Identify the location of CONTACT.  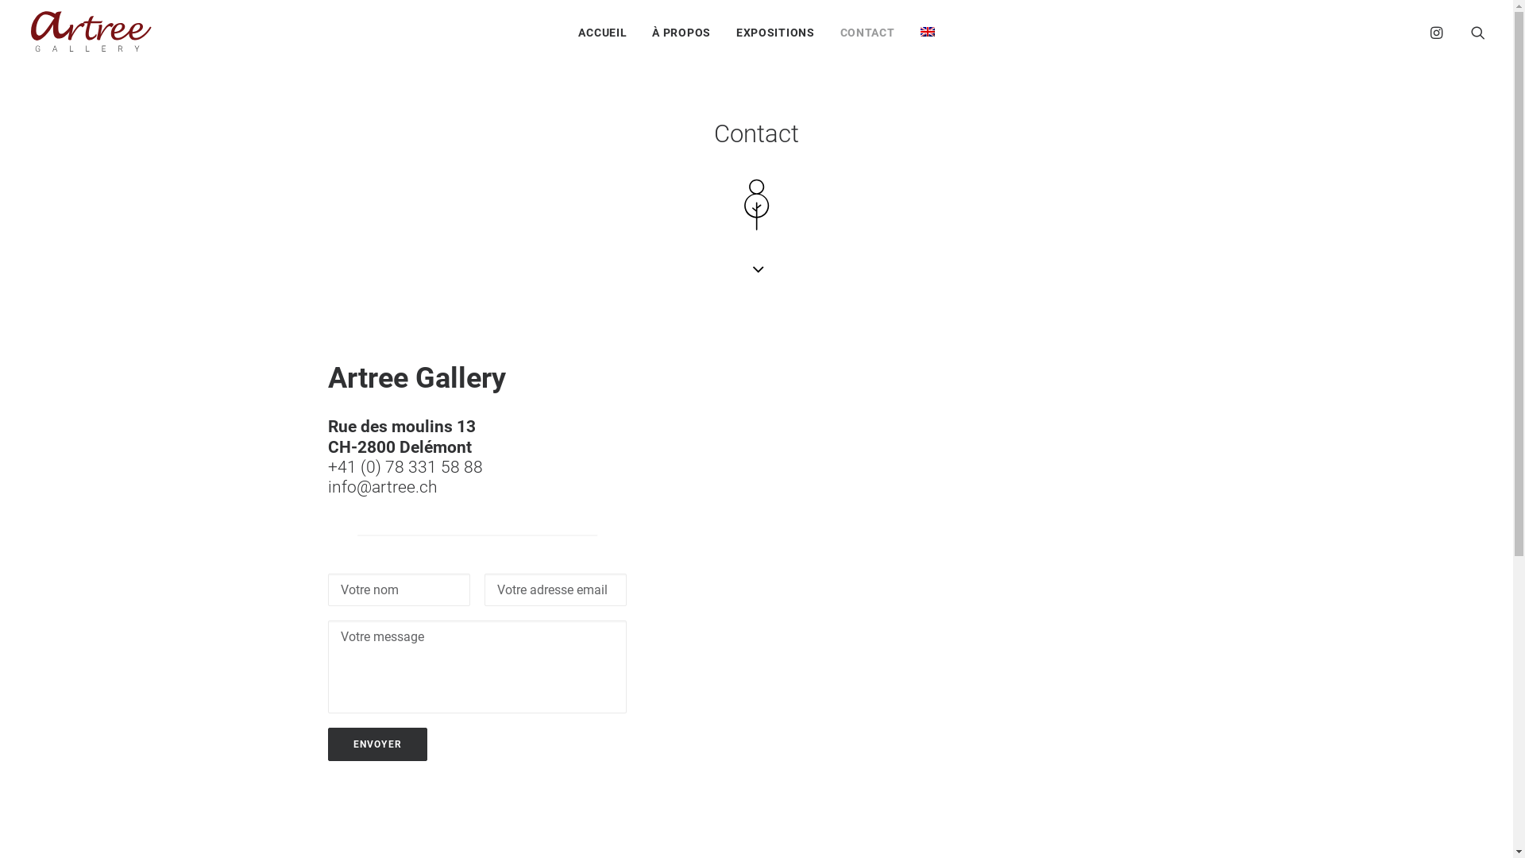
(867, 30).